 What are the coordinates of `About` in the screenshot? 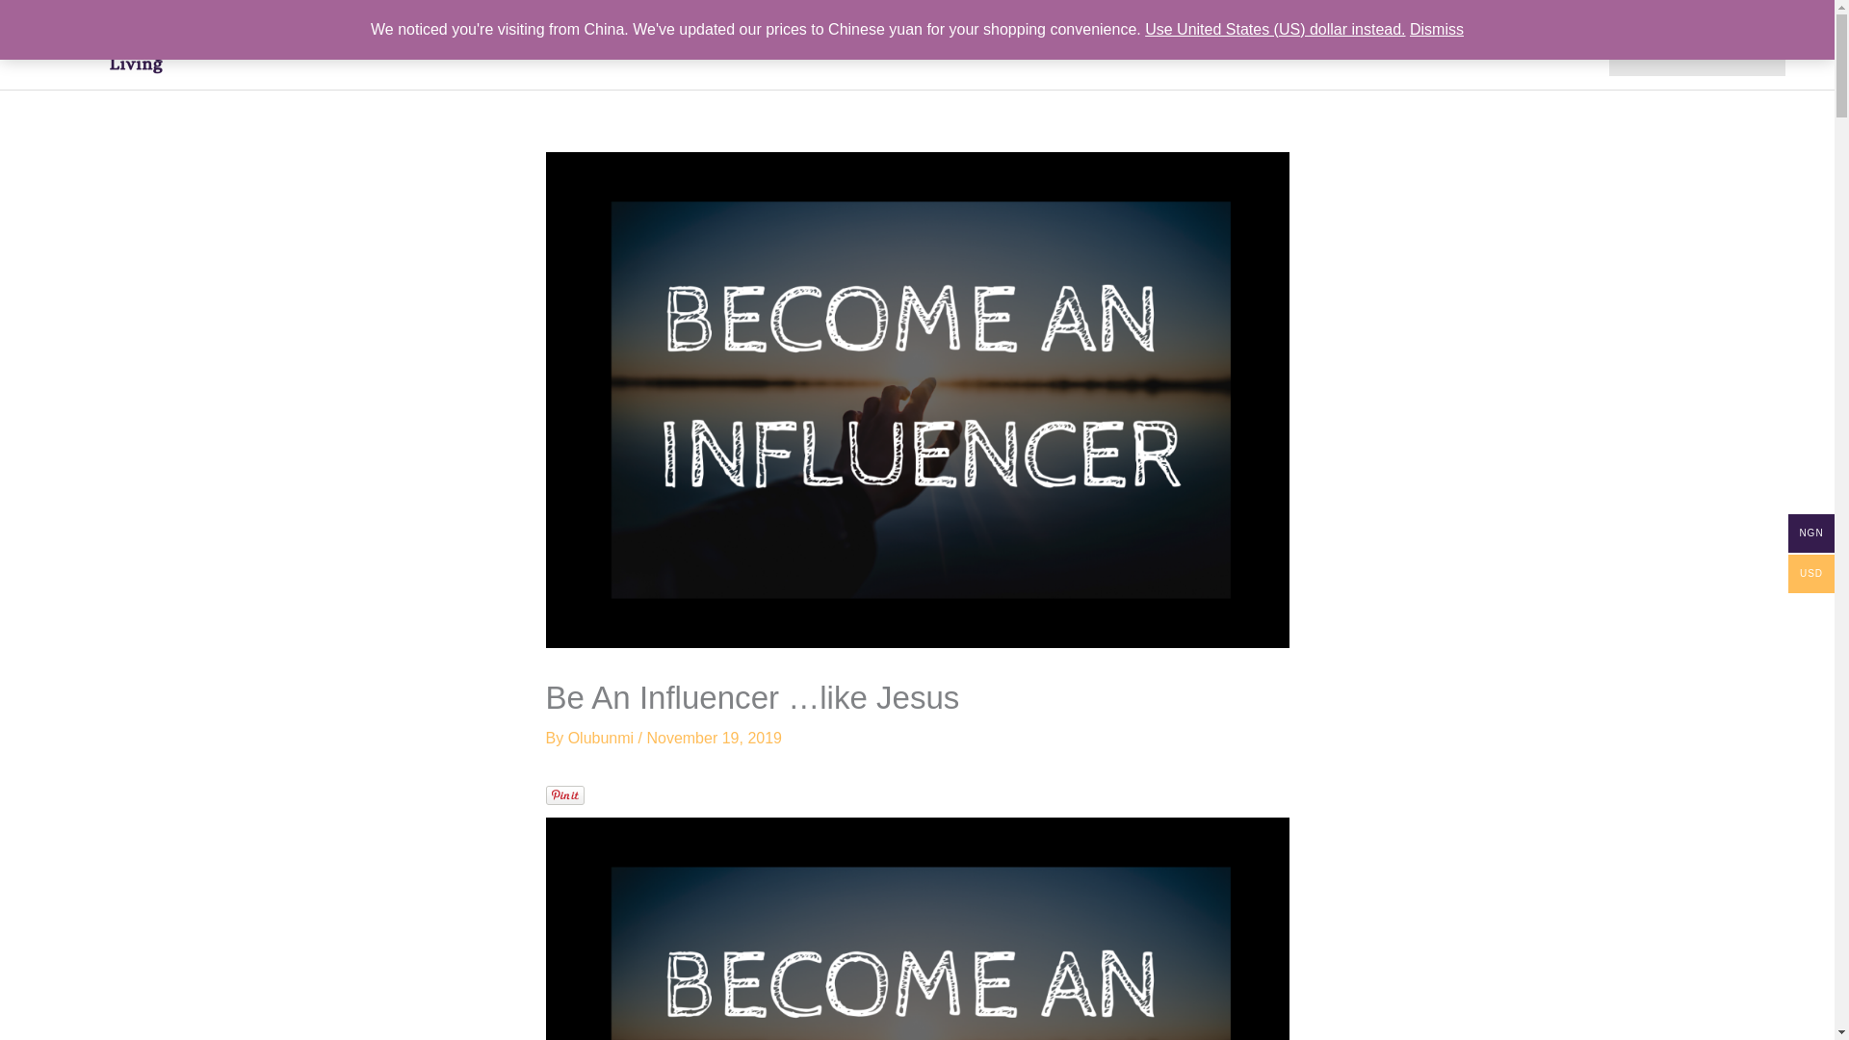 It's located at (1242, 44).